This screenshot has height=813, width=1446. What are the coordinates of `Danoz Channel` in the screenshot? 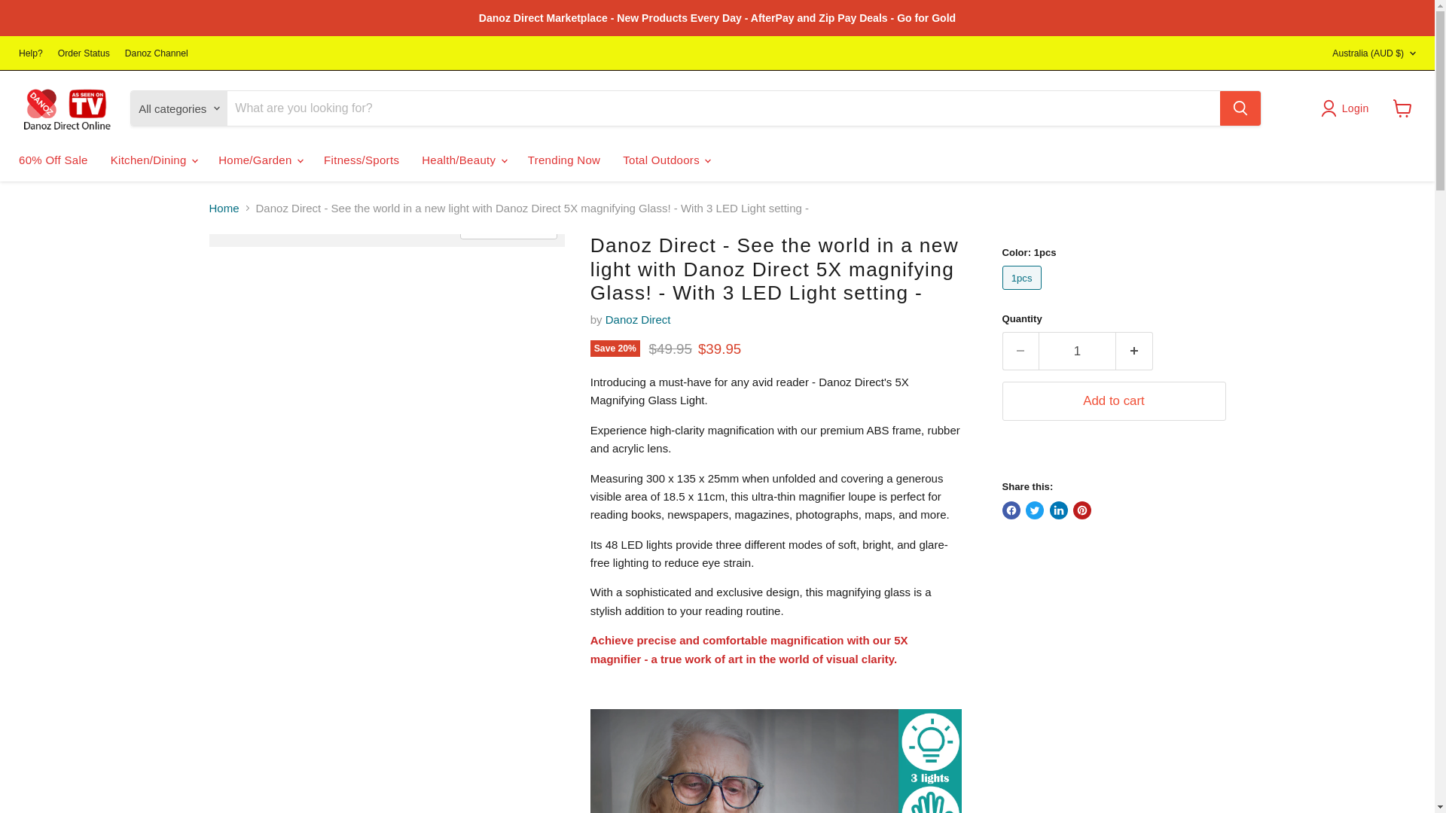 It's located at (156, 53).